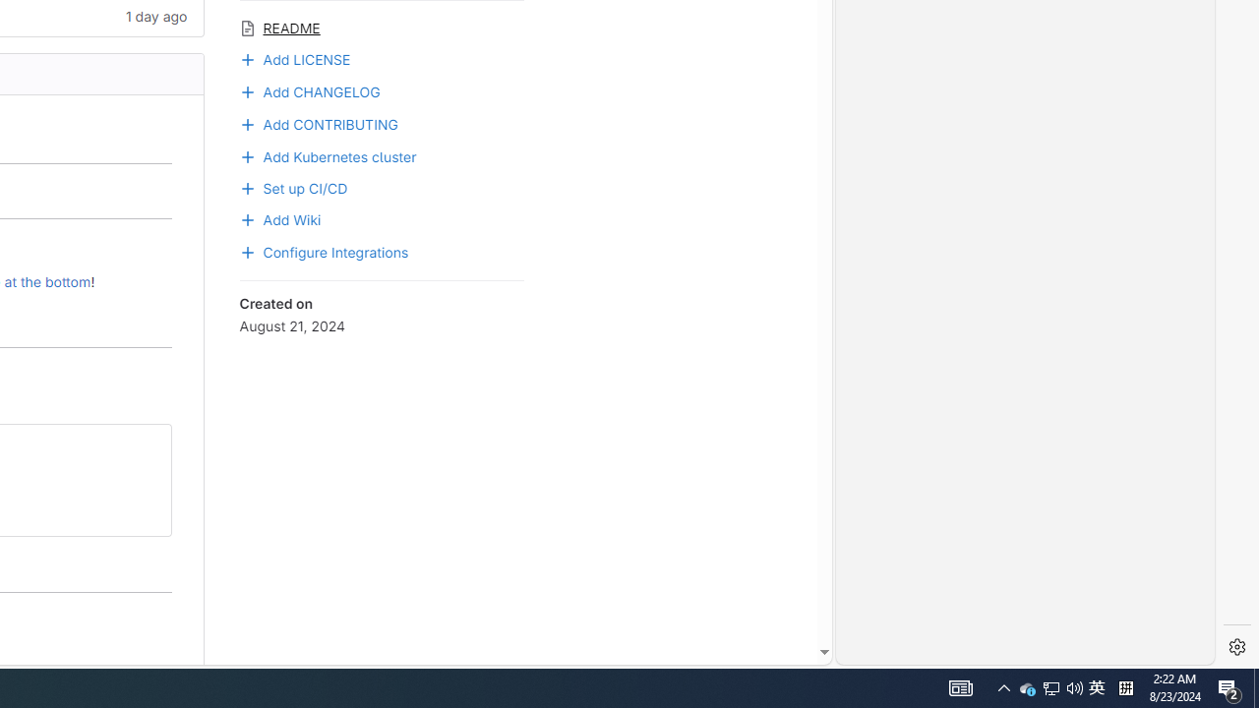 The width and height of the screenshot is (1259, 708). What do you see at coordinates (295, 57) in the screenshot?
I see `Add LICENSE` at bounding box center [295, 57].